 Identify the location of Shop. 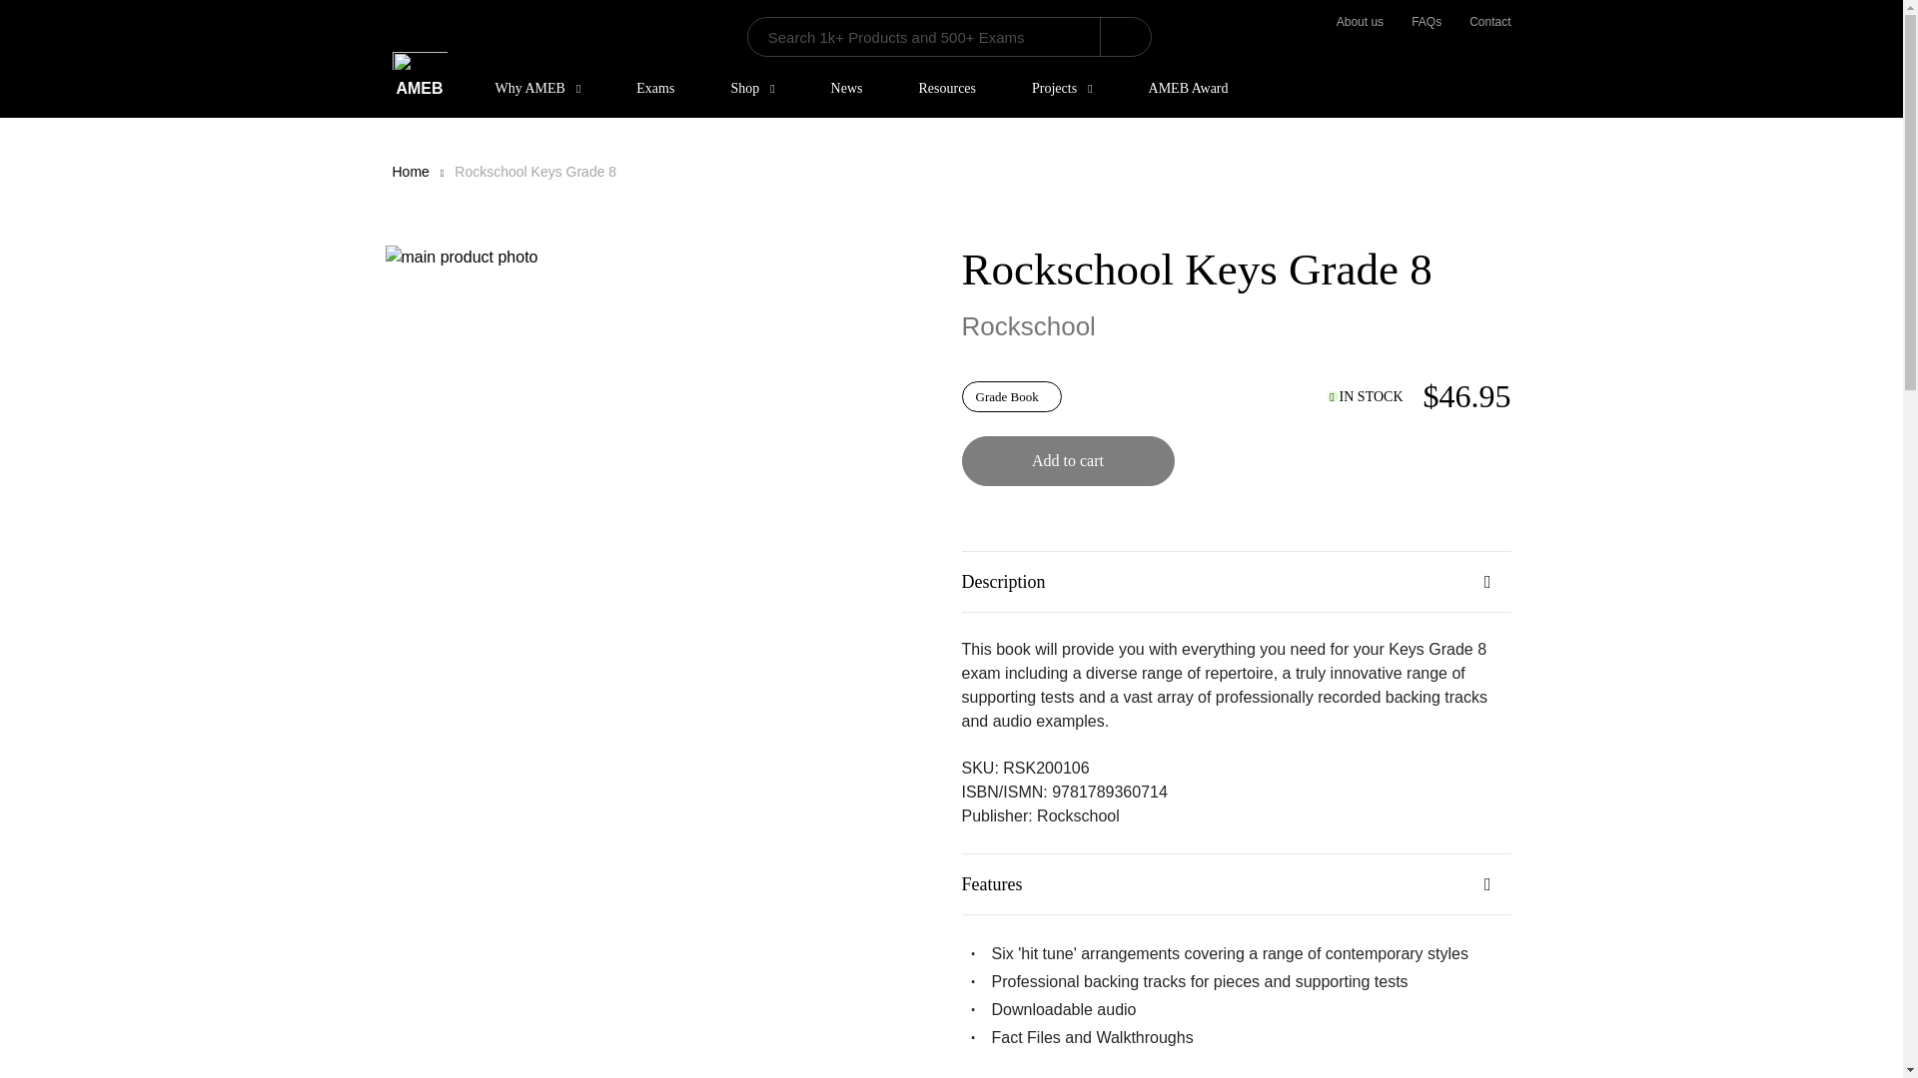
(751, 88).